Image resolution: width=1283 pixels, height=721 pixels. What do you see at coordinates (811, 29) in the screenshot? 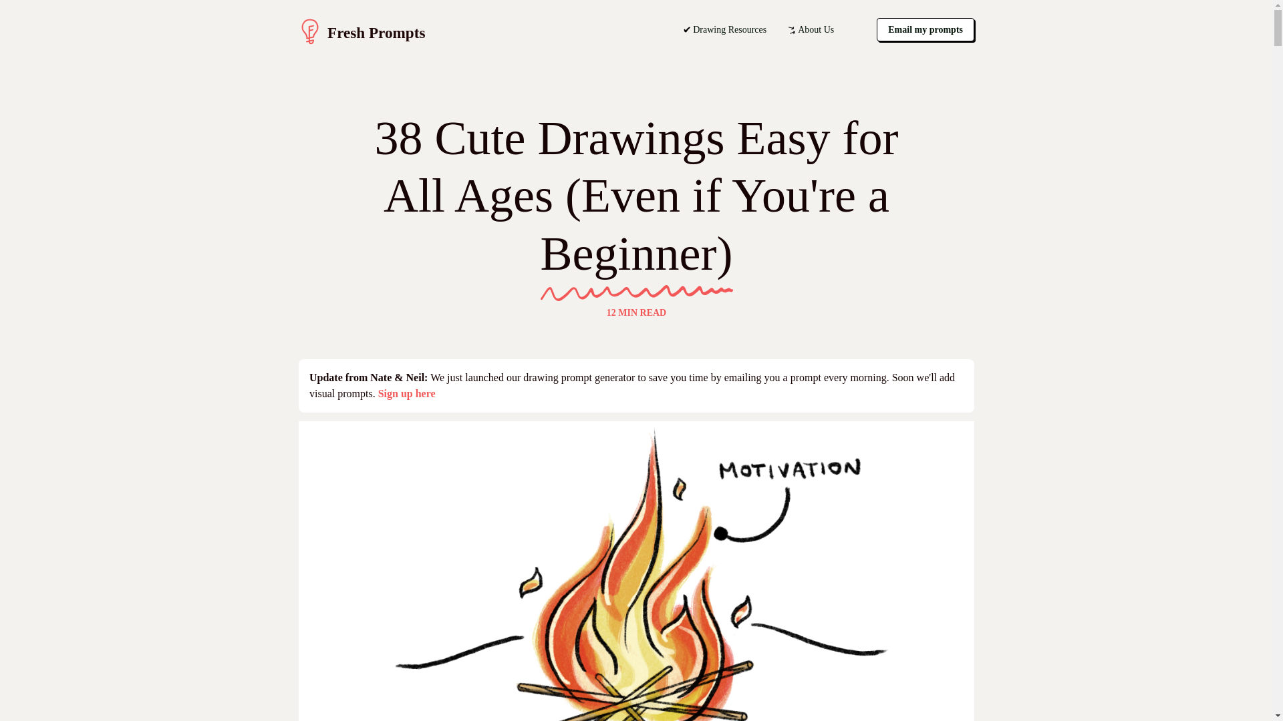
I see `About Us` at bounding box center [811, 29].